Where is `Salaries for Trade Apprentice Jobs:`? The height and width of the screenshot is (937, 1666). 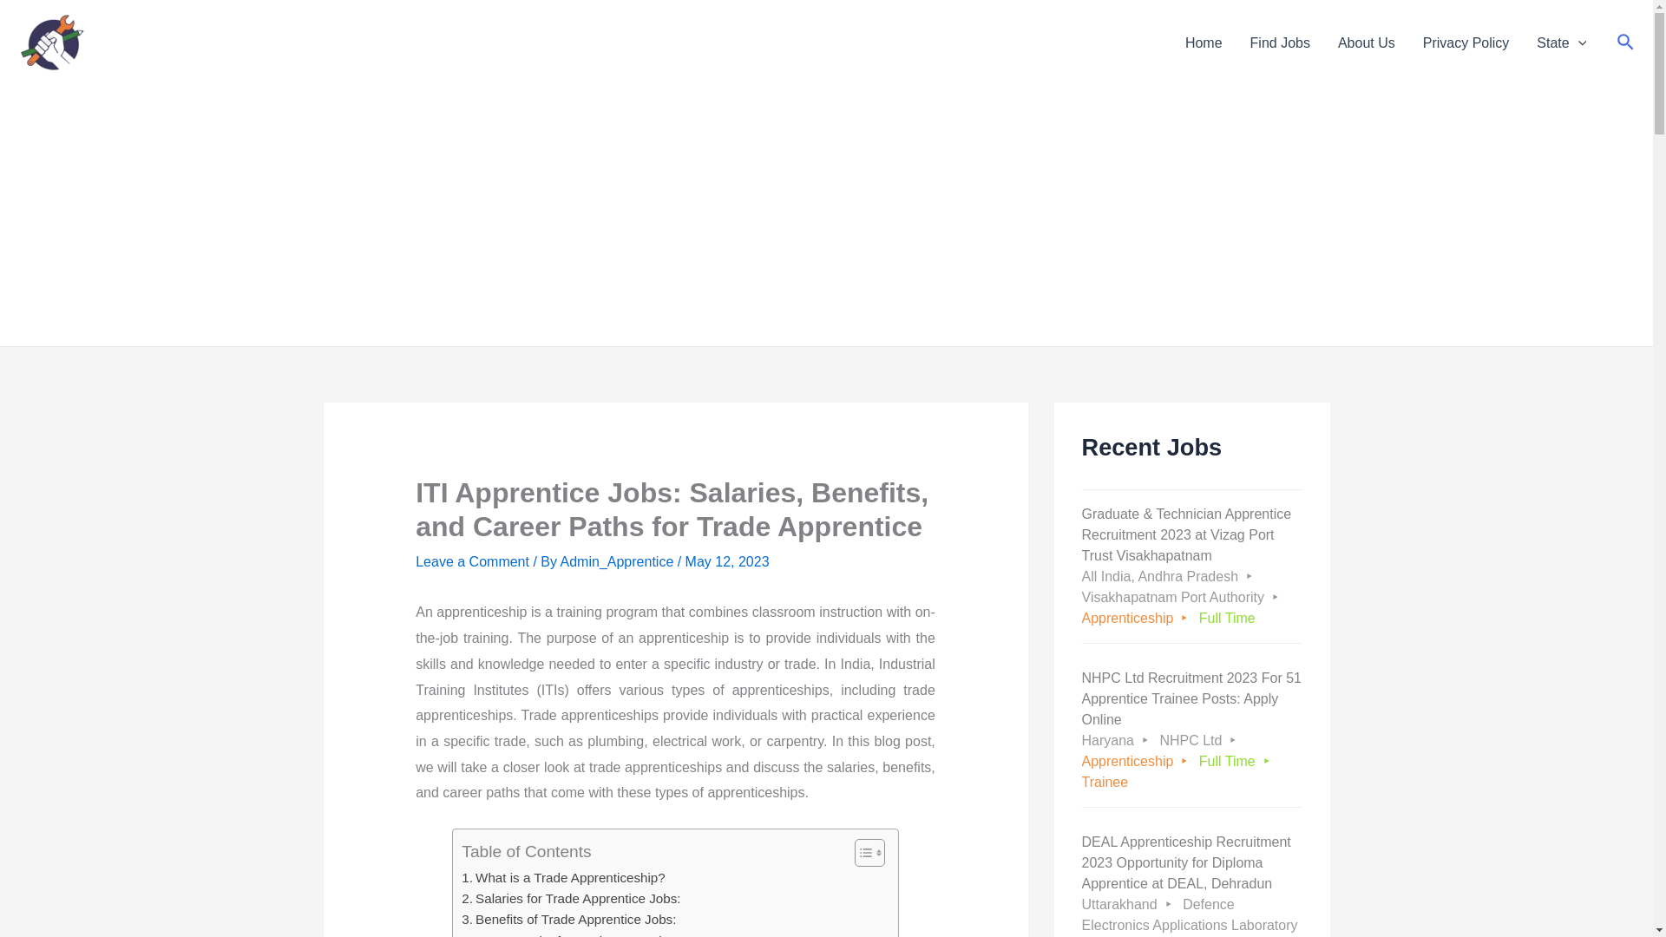 Salaries for Trade Apprentice Jobs: is located at coordinates (570, 898).